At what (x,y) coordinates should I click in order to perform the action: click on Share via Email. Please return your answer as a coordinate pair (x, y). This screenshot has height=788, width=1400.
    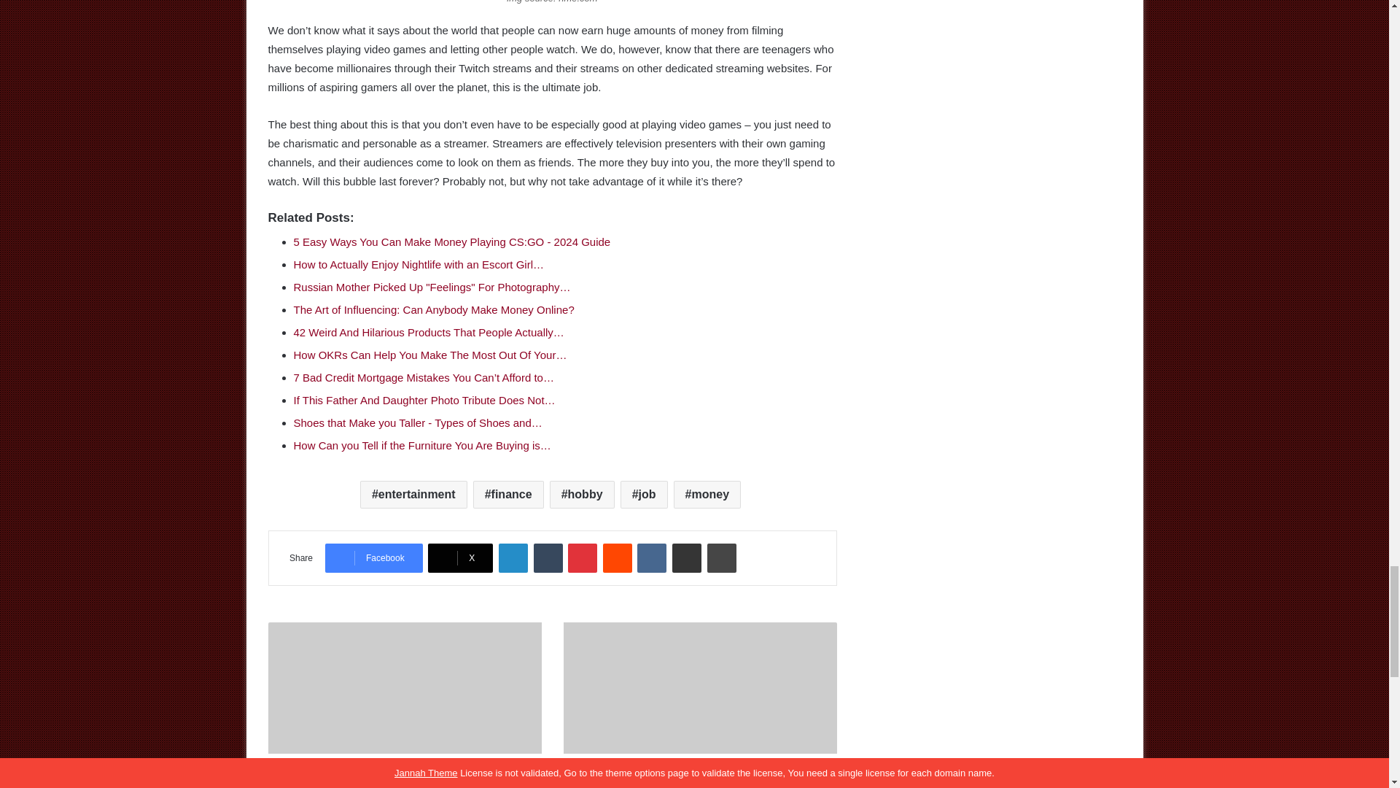
    Looking at the image, I should click on (686, 558).